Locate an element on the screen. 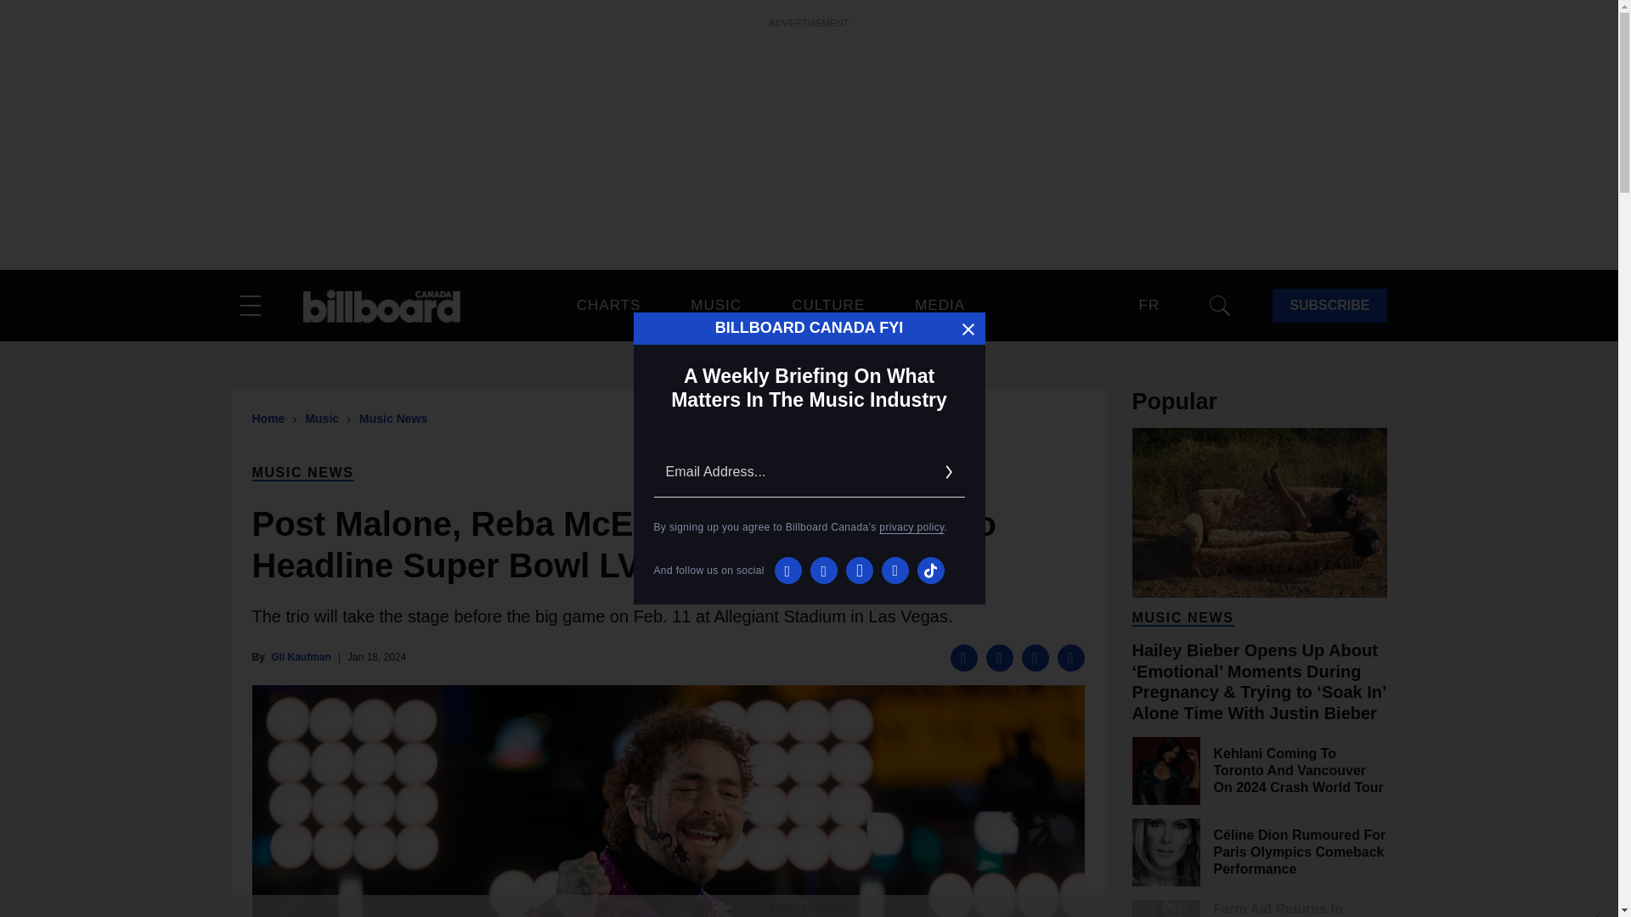 The width and height of the screenshot is (1631, 917). MUSIC is located at coordinates (715, 305).